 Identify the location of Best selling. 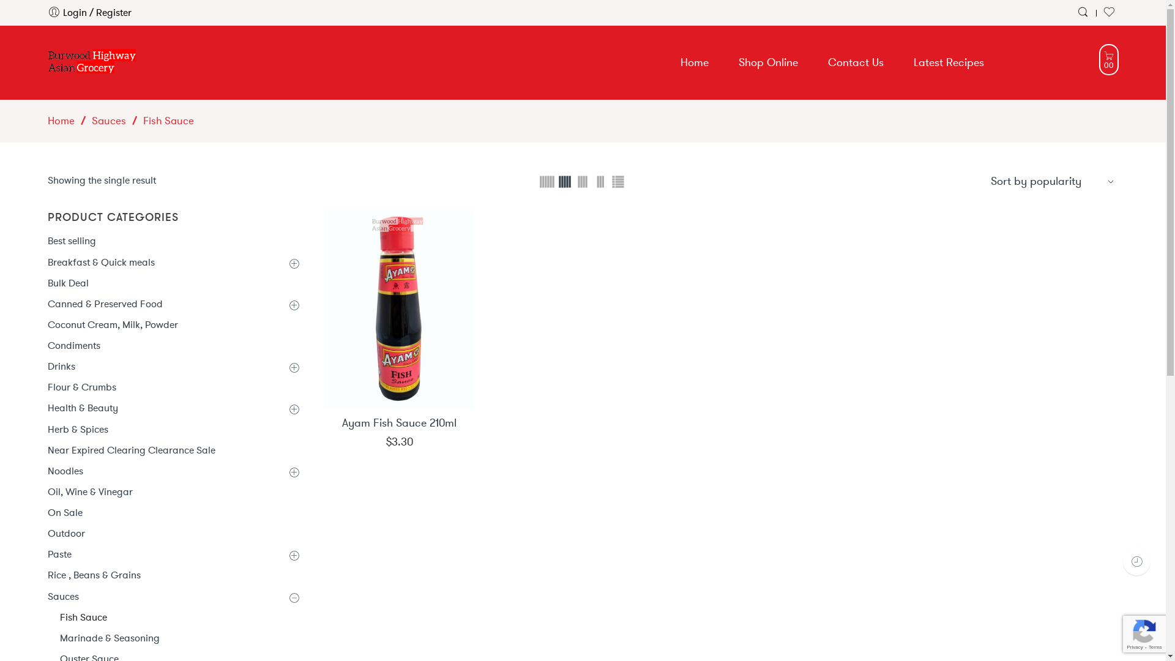
(174, 241).